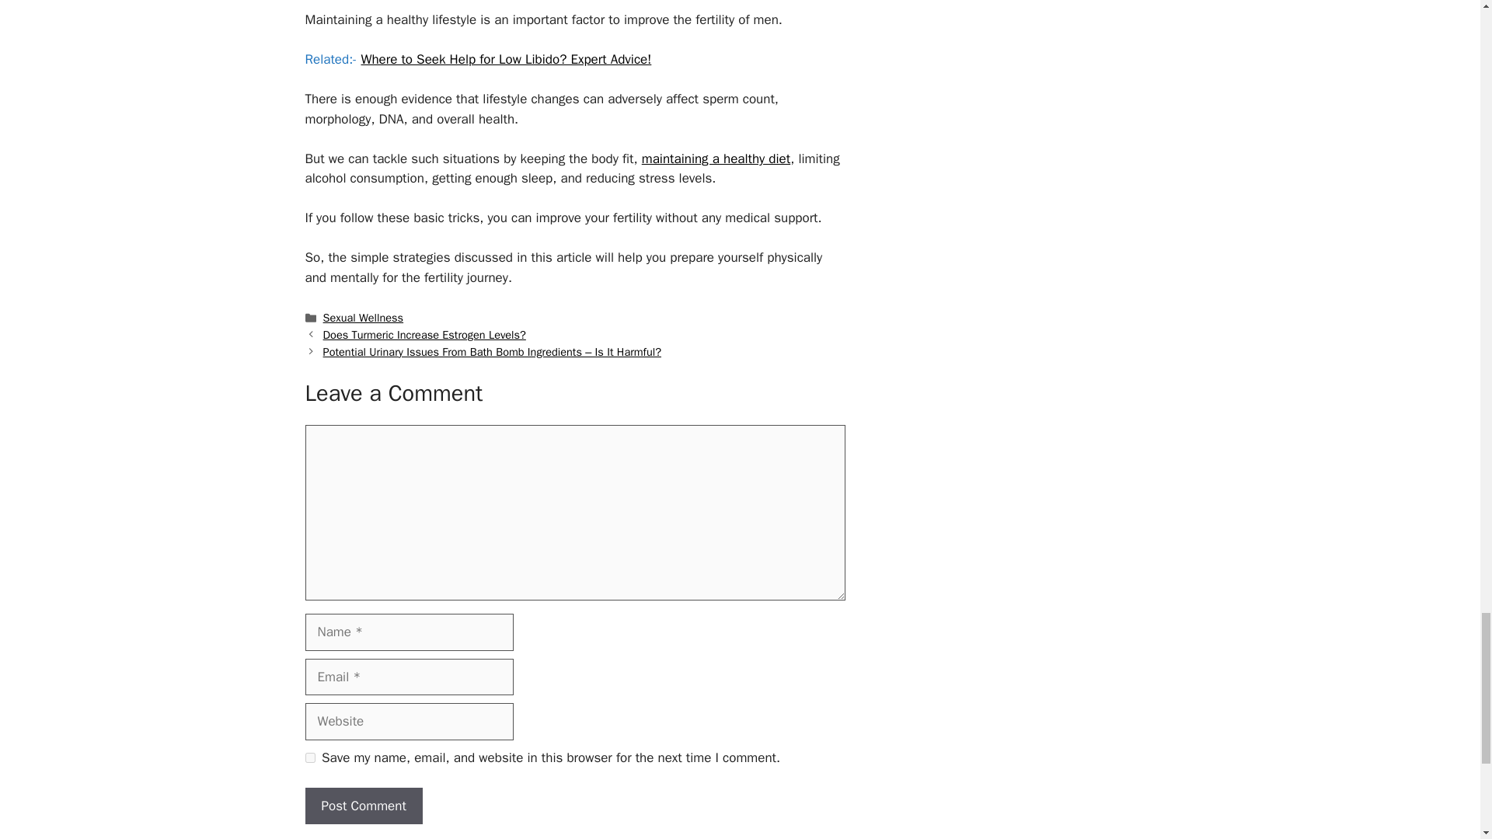 The image size is (1492, 839). Describe the element at coordinates (716, 158) in the screenshot. I see `maintaining a healthy diet` at that location.